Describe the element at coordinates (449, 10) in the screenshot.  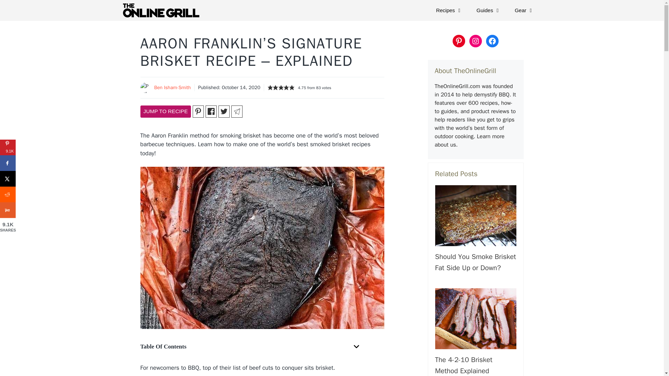
I see `Recipes` at that location.